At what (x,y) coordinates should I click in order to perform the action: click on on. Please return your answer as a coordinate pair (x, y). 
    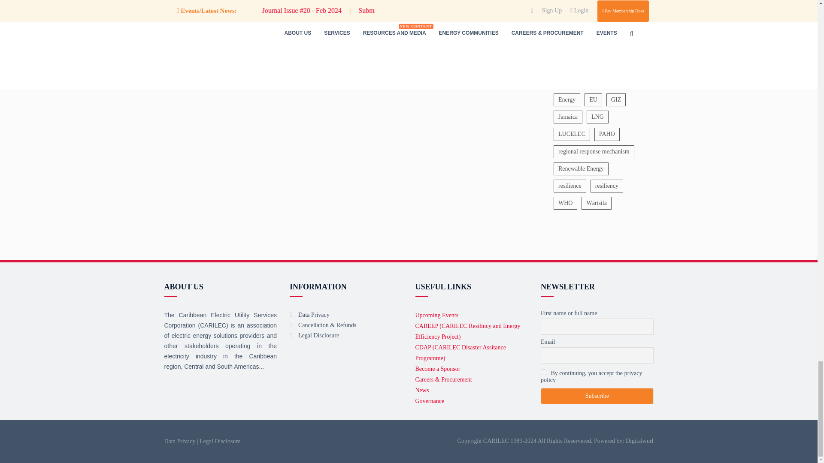
    Looking at the image, I should click on (543, 372).